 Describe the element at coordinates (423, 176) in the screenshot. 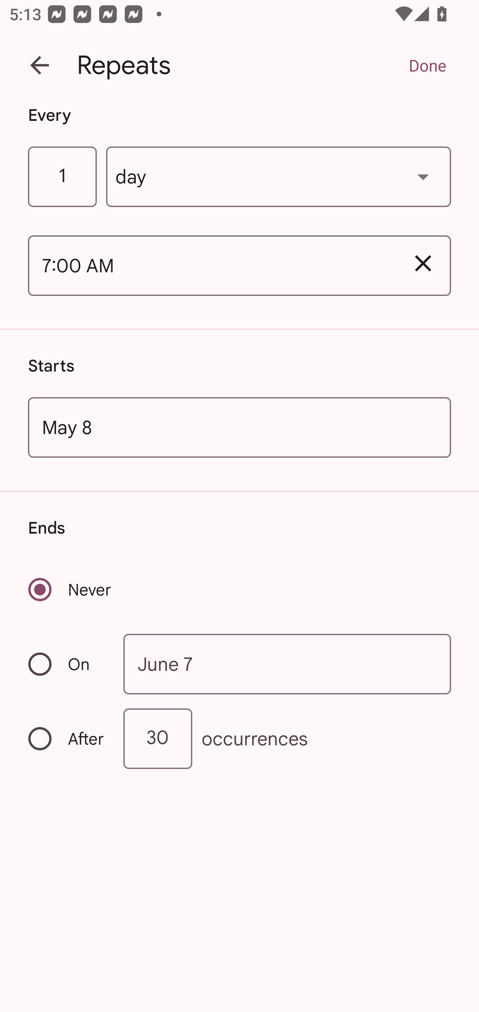

I see `Show dropdown menu` at that location.